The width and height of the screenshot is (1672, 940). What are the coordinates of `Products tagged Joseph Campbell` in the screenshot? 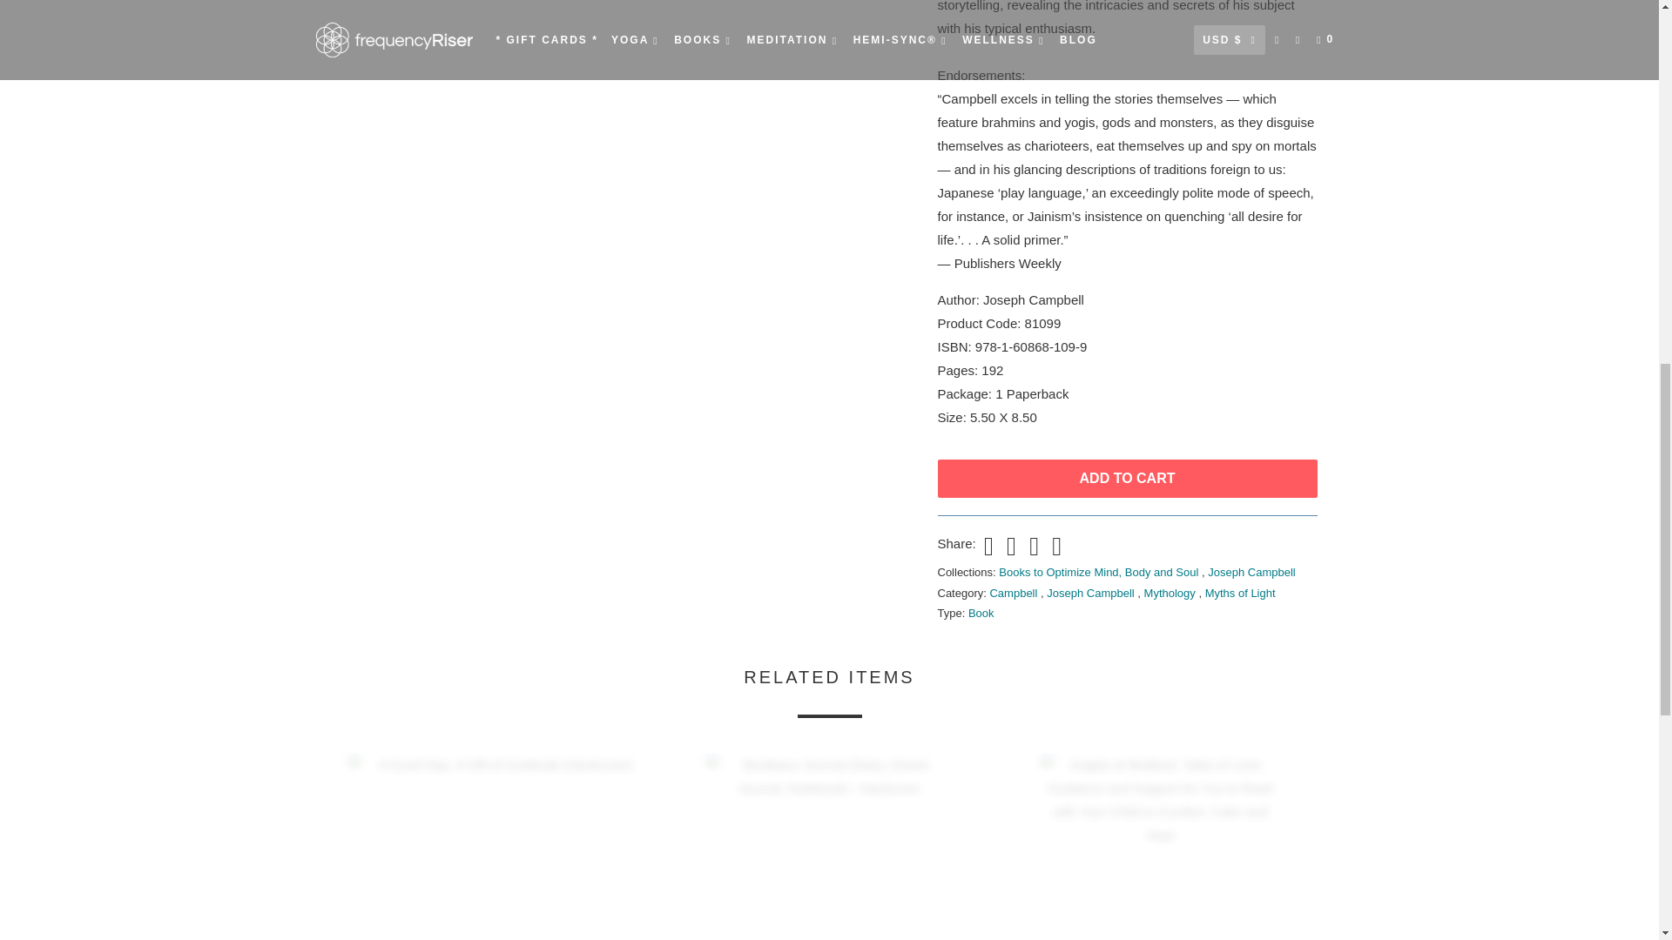 It's located at (1091, 593).